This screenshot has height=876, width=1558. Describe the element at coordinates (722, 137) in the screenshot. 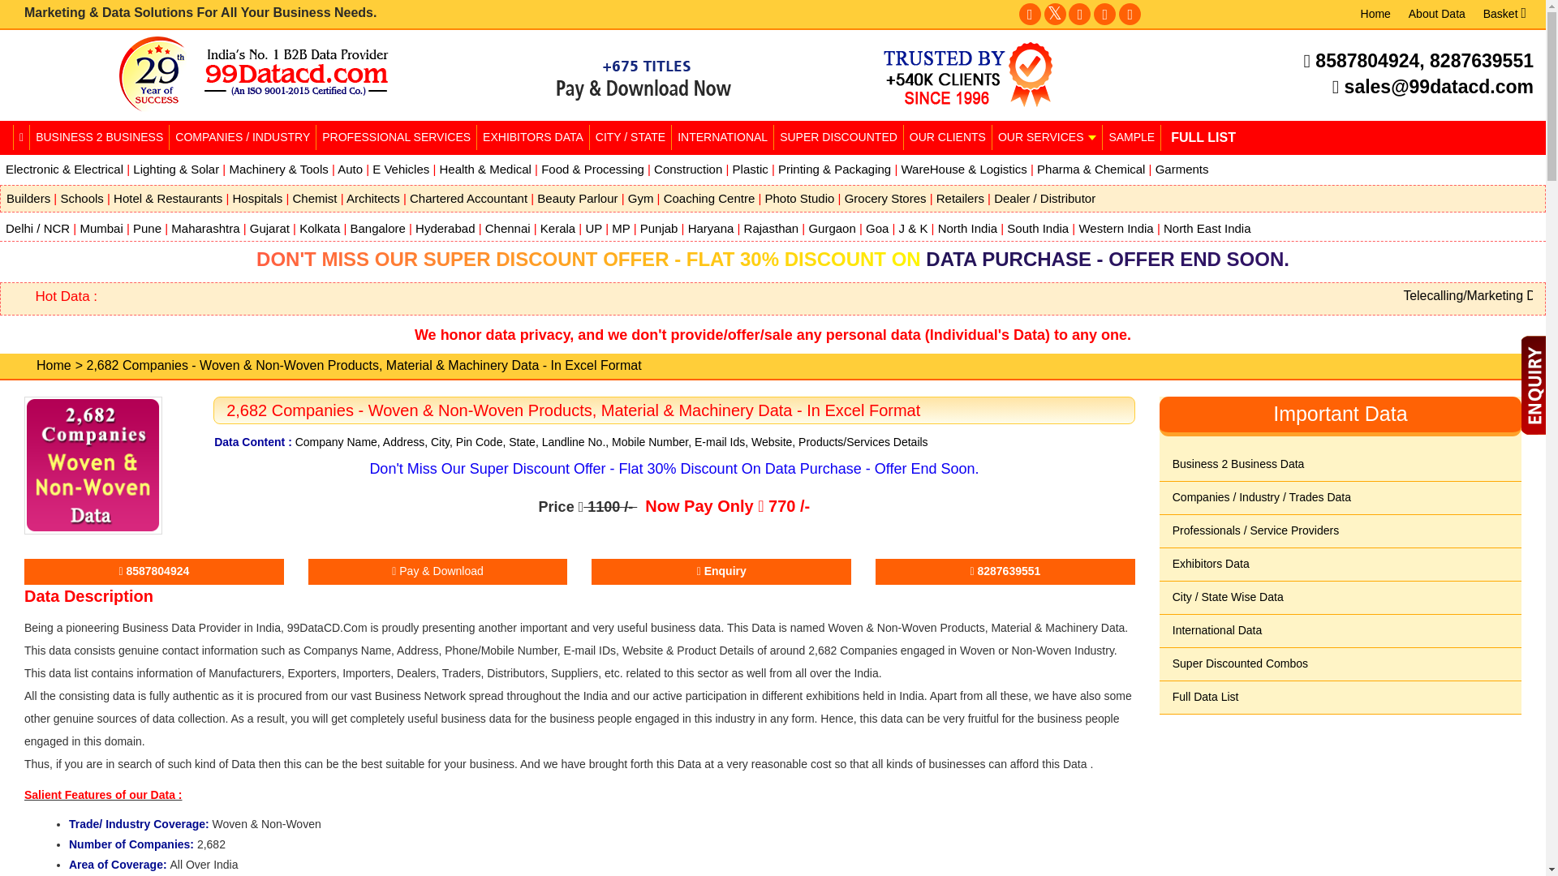

I see `INTERNATIONAL` at that location.